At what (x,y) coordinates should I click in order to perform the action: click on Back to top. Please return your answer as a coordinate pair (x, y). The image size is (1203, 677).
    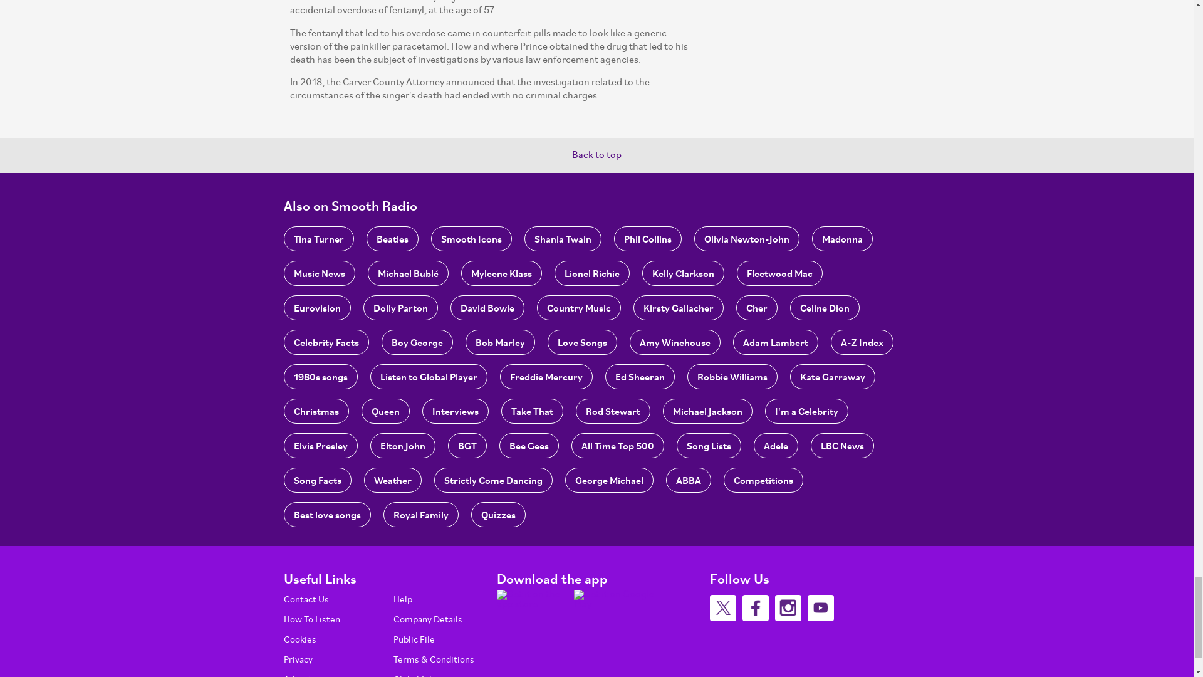
    Looking at the image, I should click on (596, 155).